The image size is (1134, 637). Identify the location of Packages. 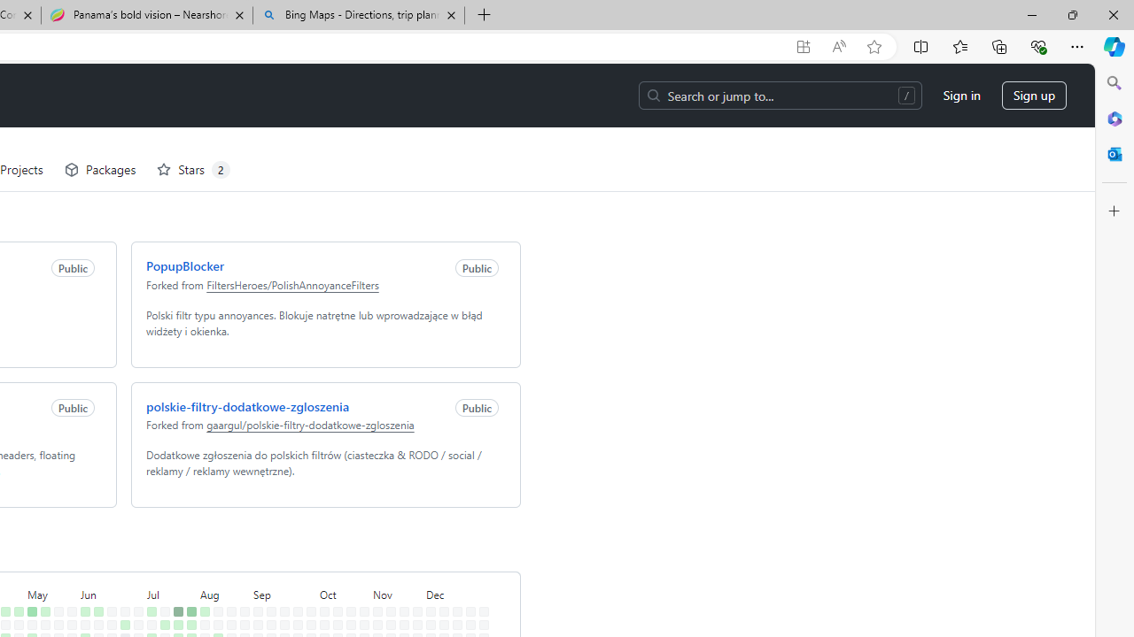
(96, 106).